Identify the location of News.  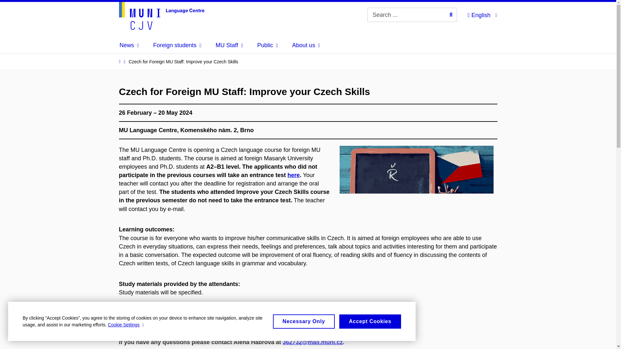
(129, 45).